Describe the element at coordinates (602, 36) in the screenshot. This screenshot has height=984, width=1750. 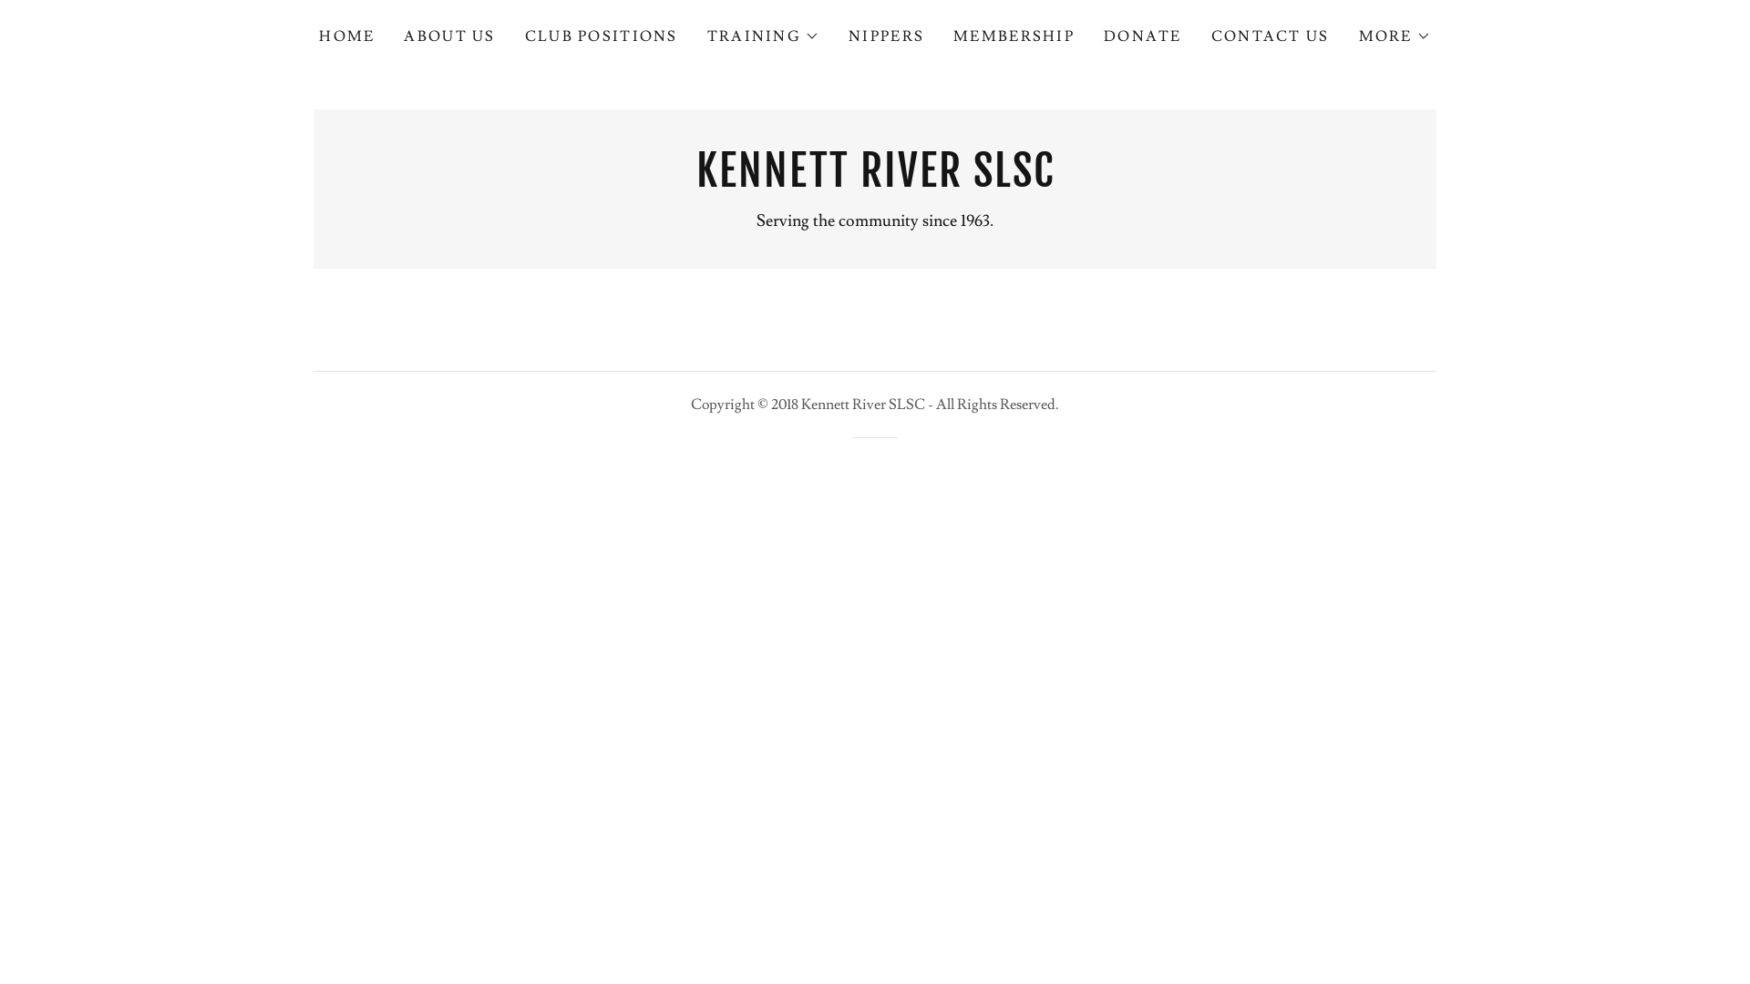
I see `CLUB POSITIONS` at that location.